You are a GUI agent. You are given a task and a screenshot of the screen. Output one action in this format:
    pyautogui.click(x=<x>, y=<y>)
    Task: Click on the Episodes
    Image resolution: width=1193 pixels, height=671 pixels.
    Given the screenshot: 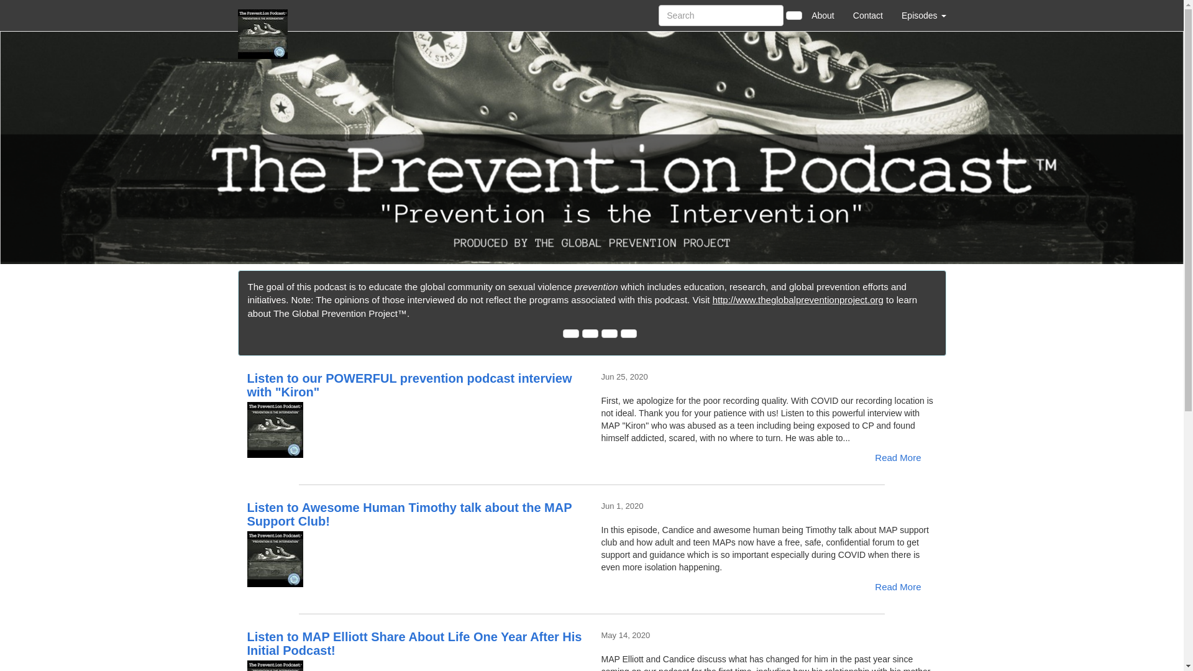 What is the action you would take?
    pyautogui.click(x=923, y=15)
    